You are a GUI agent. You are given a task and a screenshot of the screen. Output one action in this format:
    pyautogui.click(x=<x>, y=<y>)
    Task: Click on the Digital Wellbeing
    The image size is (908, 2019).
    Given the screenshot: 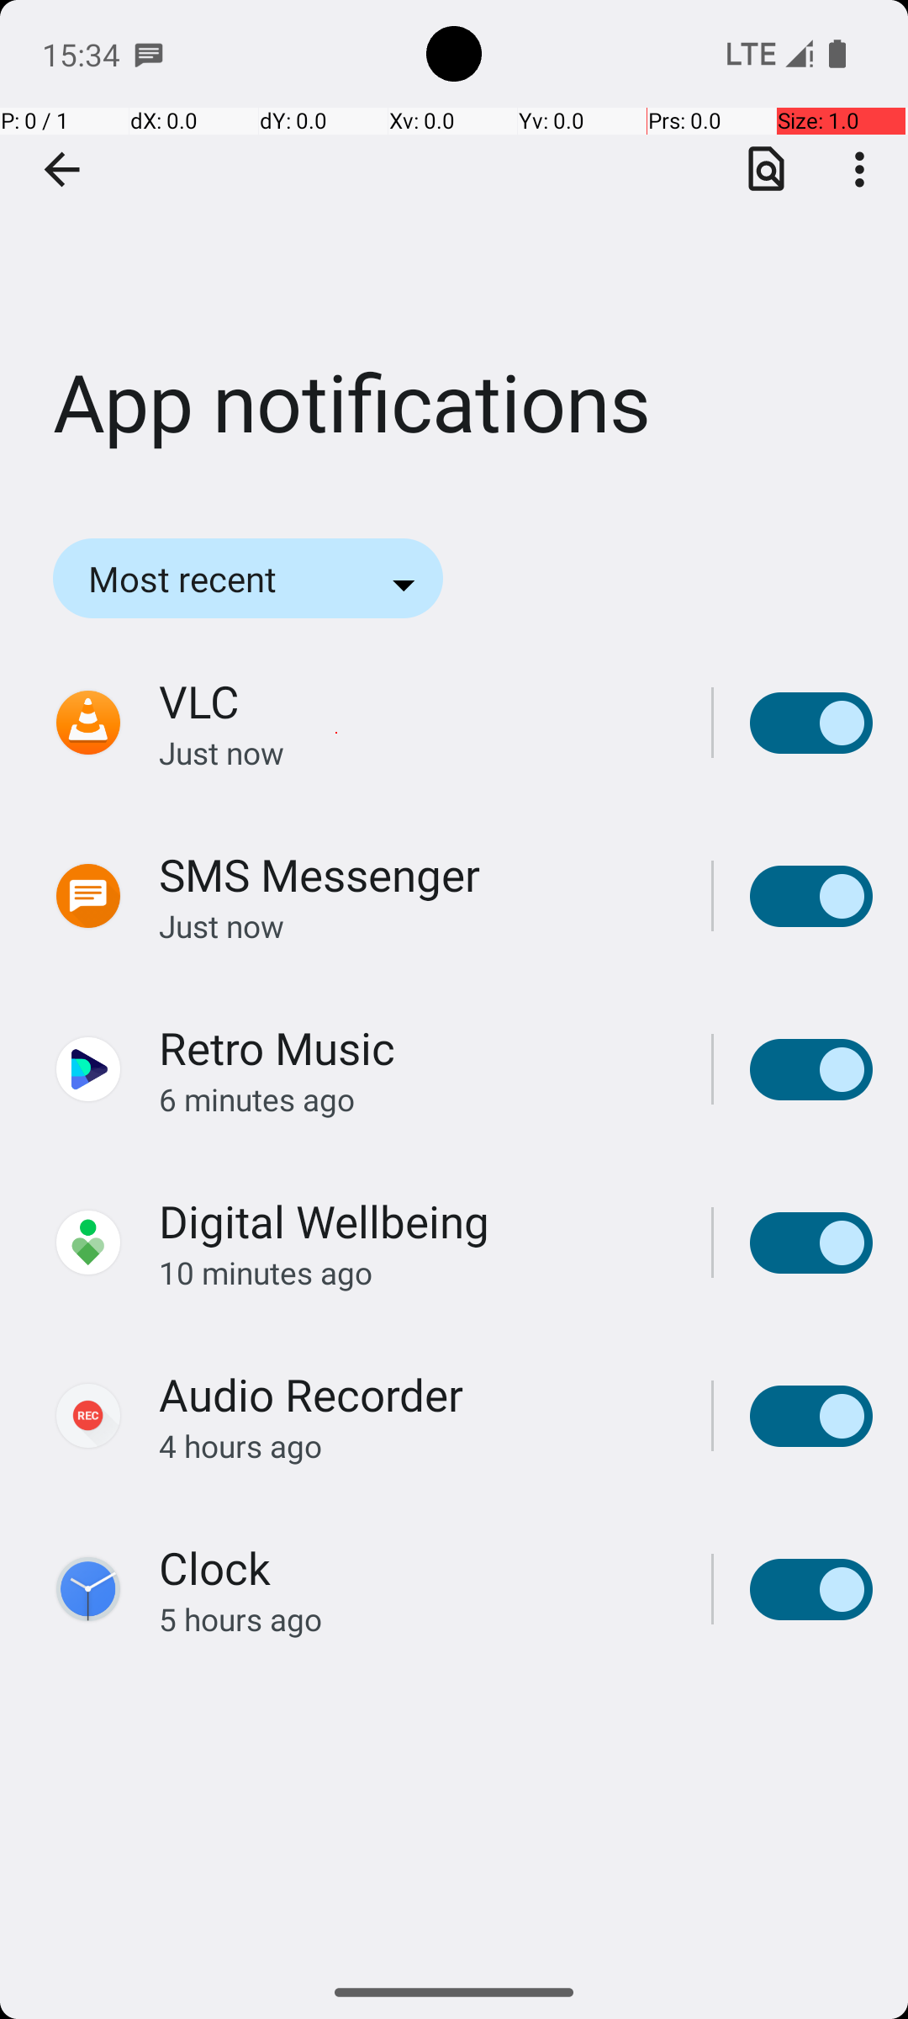 What is the action you would take?
    pyautogui.click(x=325, y=1221)
    